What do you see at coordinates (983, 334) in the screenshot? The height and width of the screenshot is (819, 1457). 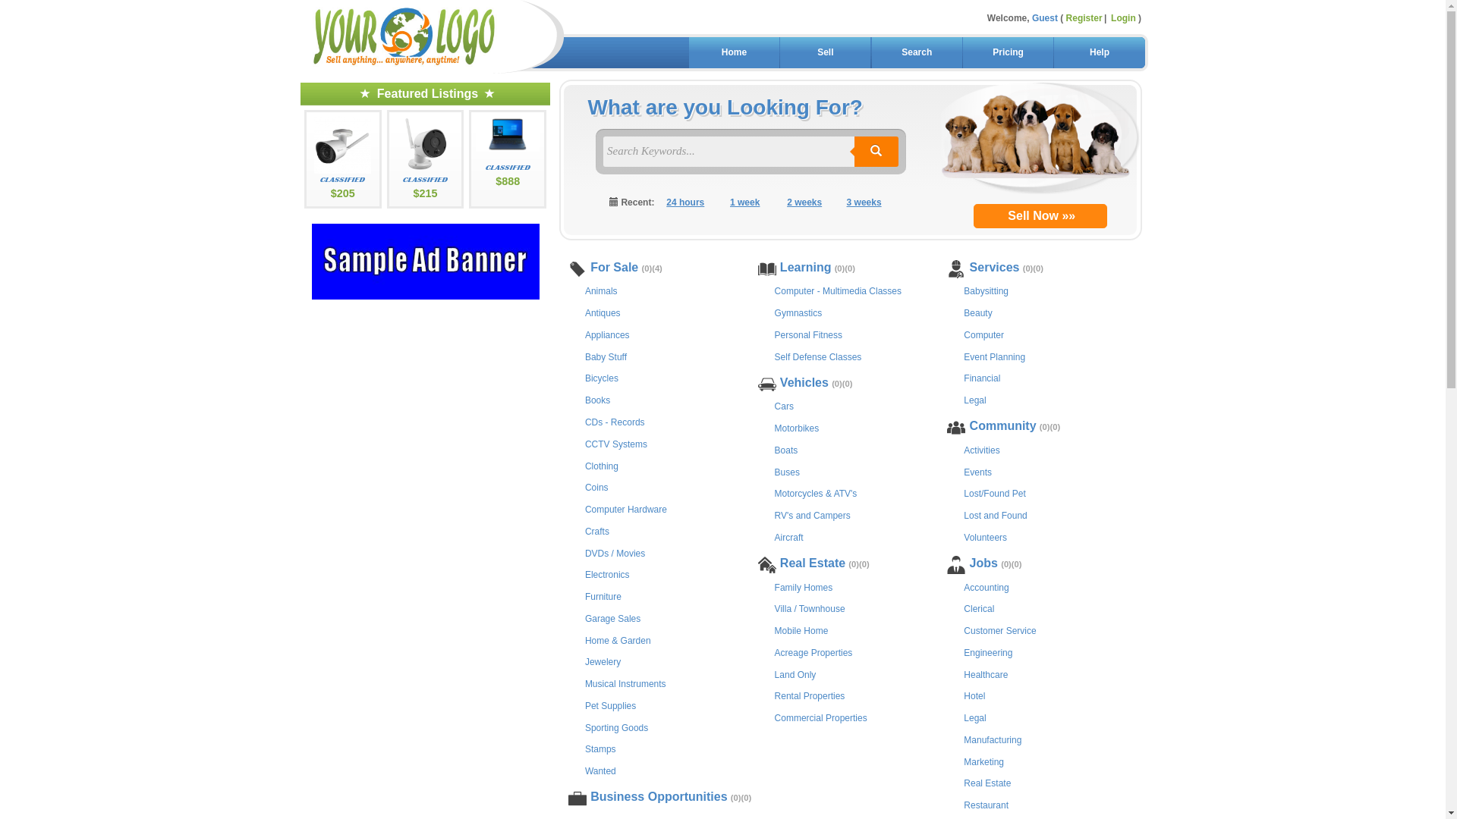 I see `Computer` at bounding box center [983, 334].